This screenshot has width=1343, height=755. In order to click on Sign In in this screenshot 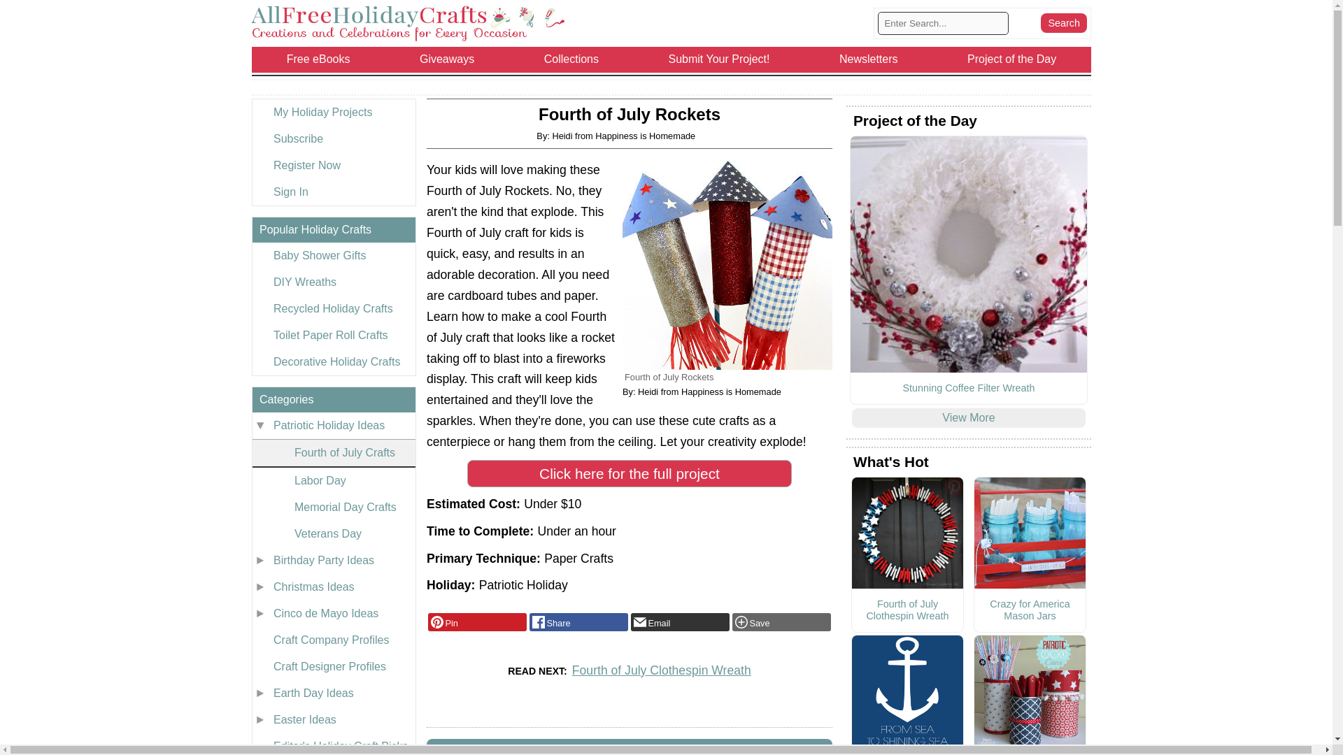, I will do `click(333, 192)`.